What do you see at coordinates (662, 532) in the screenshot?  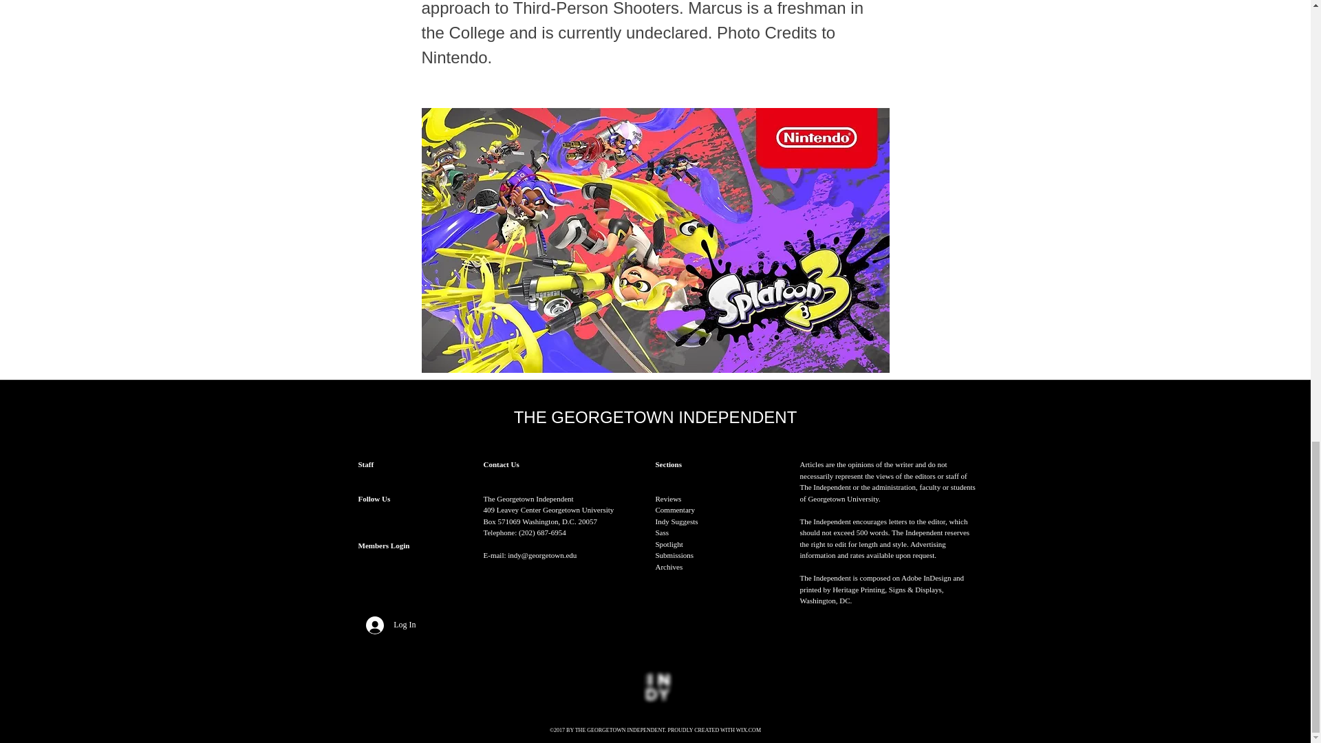 I see `Sass` at bounding box center [662, 532].